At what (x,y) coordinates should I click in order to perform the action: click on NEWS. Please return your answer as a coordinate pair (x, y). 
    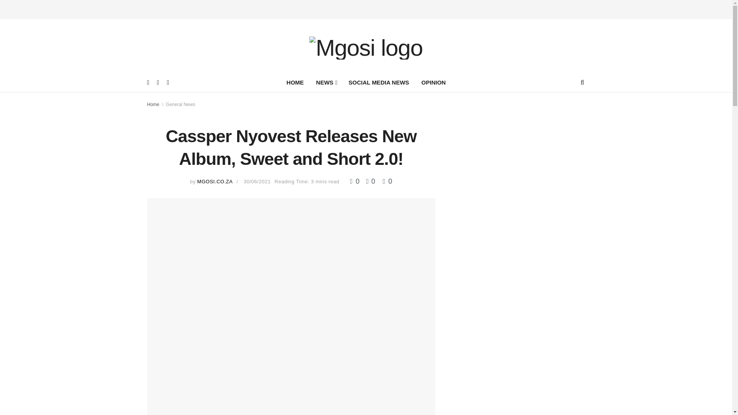
    Looking at the image, I should click on (326, 82).